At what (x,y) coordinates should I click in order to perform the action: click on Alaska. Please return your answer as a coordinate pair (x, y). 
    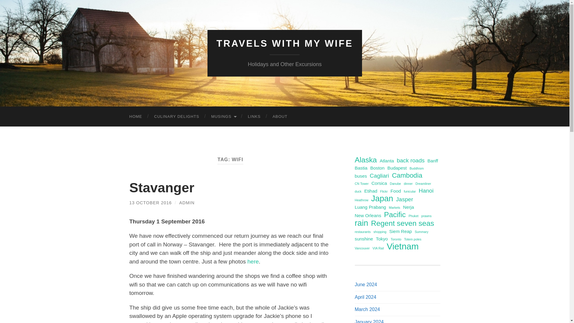
    Looking at the image, I should click on (365, 160).